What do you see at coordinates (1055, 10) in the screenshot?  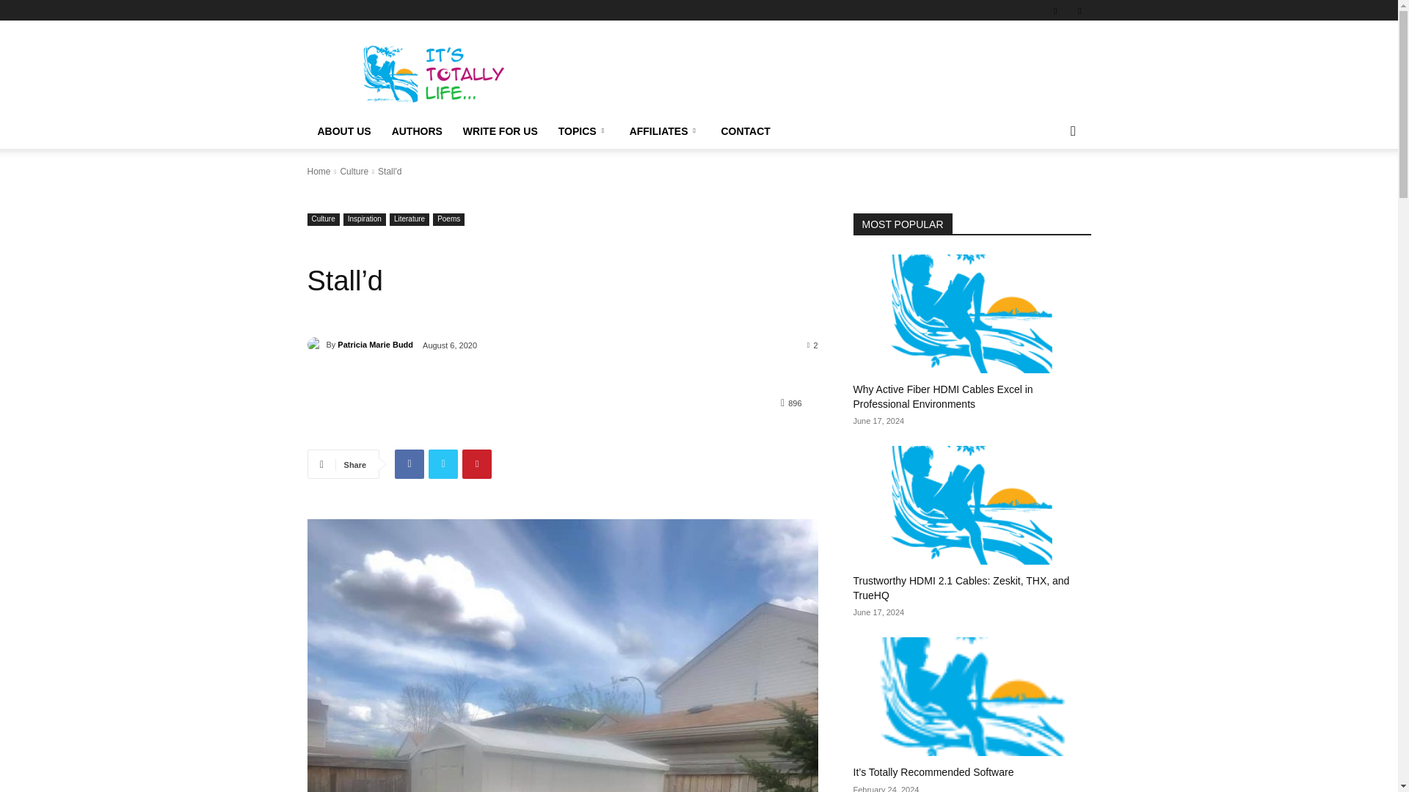 I see `Facebook` at bounding box center [1055, 10].